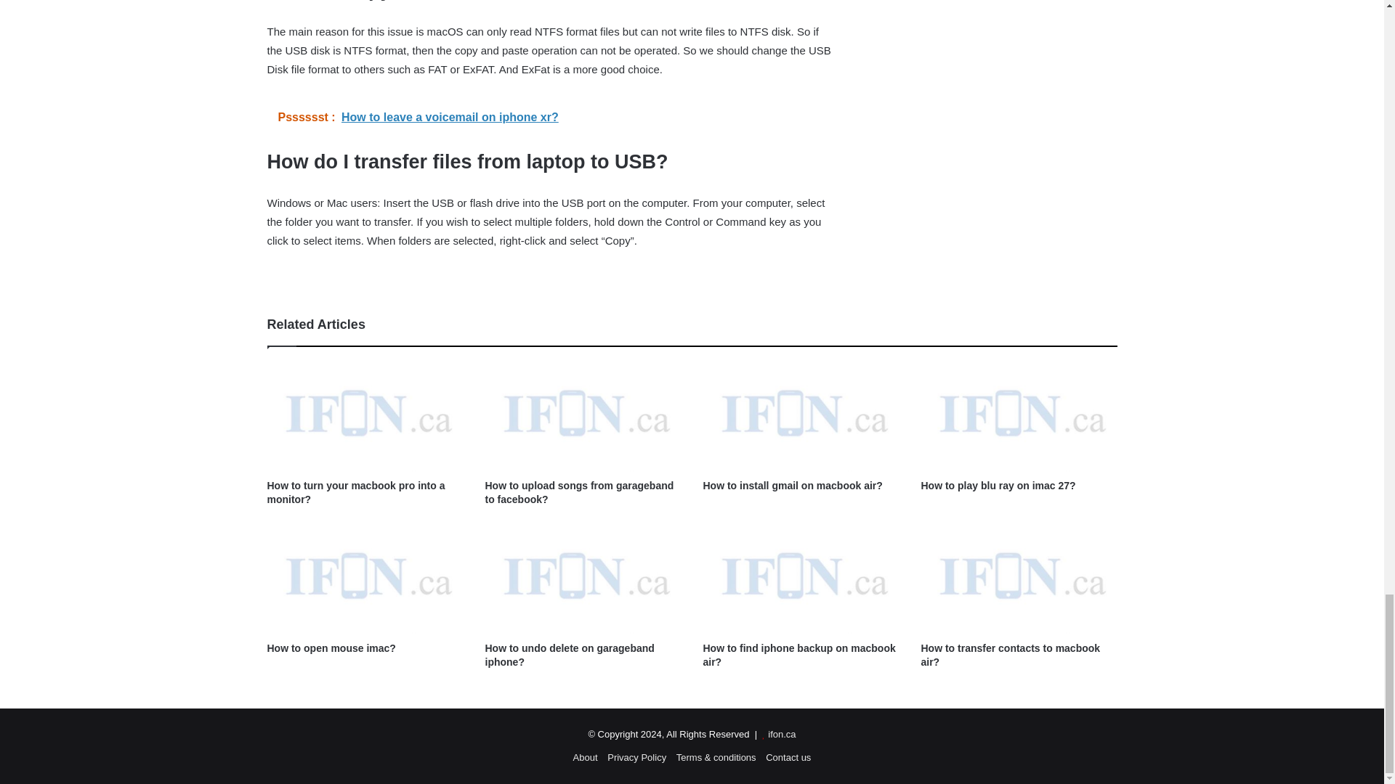 This screenshot has width=1395, height=784. I want to click on Privacy Policy, so click(636, 756).